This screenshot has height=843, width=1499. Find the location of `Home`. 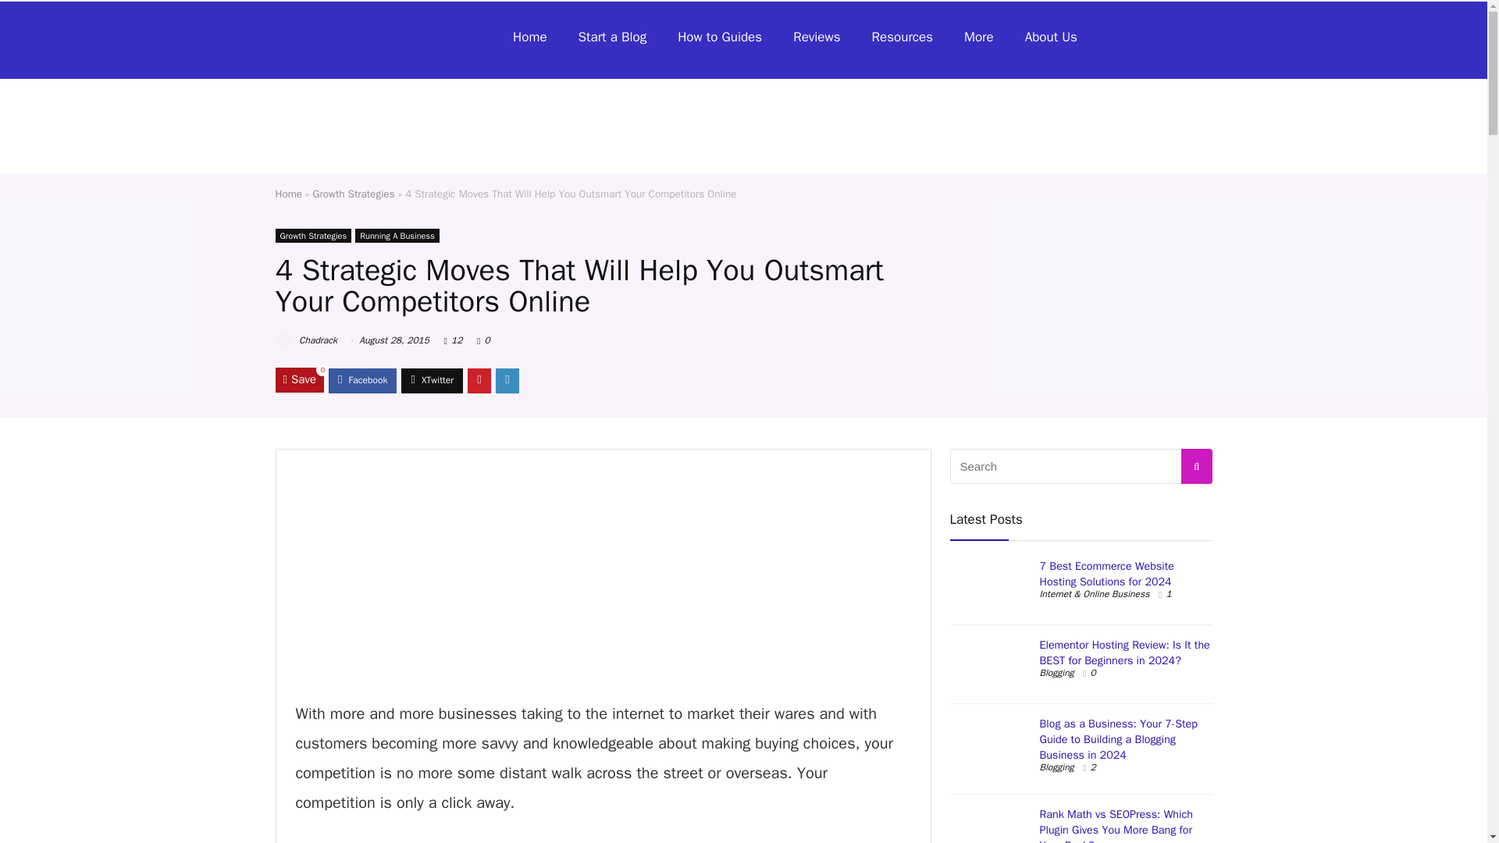

Home is located at coordinates (288, 194).